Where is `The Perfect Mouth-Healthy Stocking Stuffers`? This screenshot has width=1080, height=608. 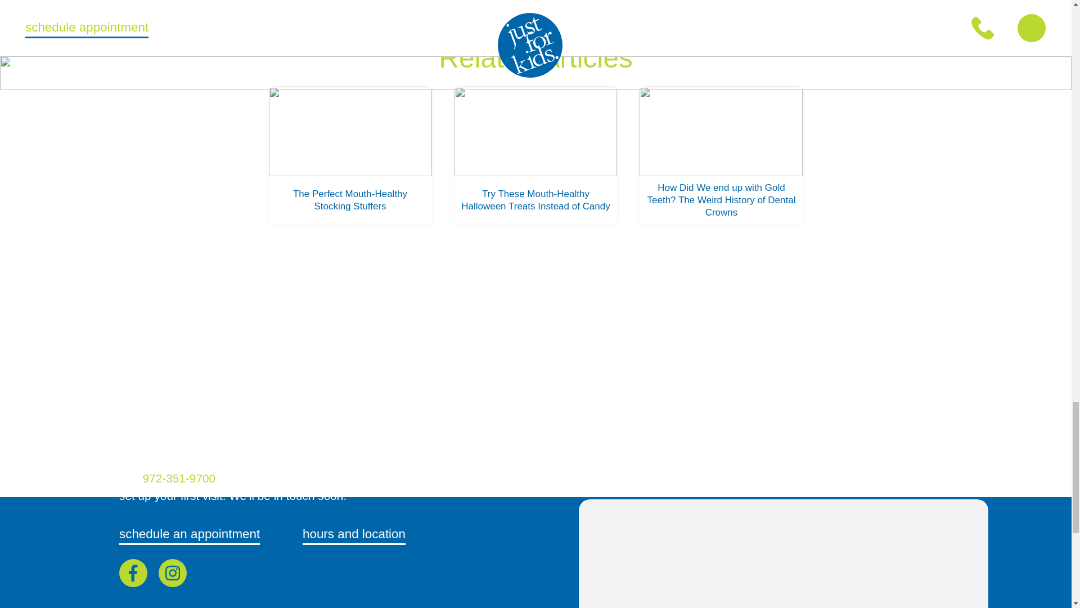
The Perfect Mouth-Healthy Stocking Stuffers is located at coordinates (350, 155).